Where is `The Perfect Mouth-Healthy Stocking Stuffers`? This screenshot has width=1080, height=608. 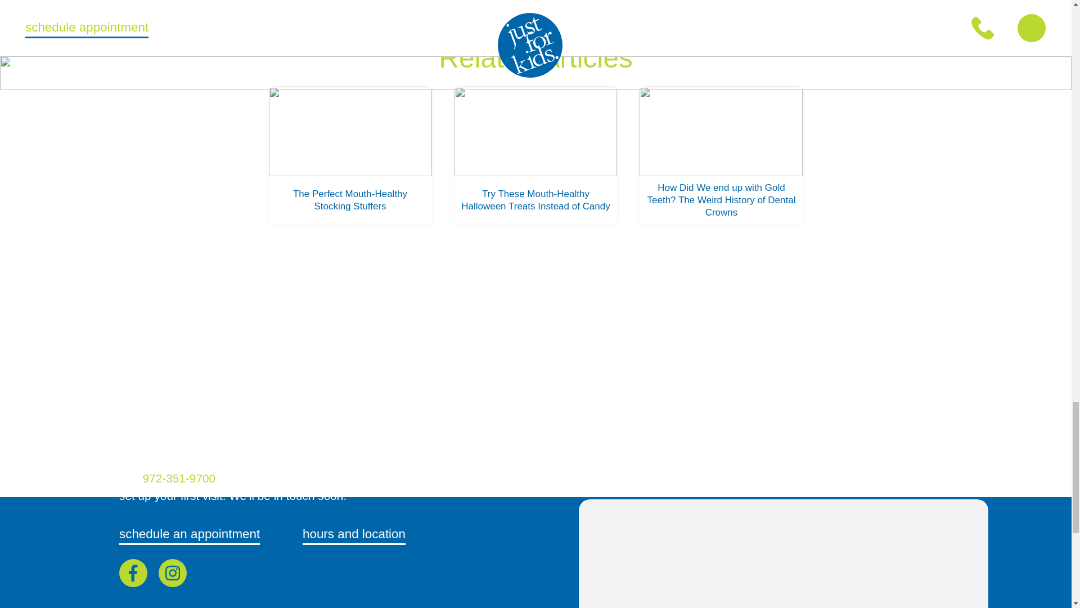
The Perfect Mouth-Healthy Stocking Stuffers is located at coordinates (350, 155).